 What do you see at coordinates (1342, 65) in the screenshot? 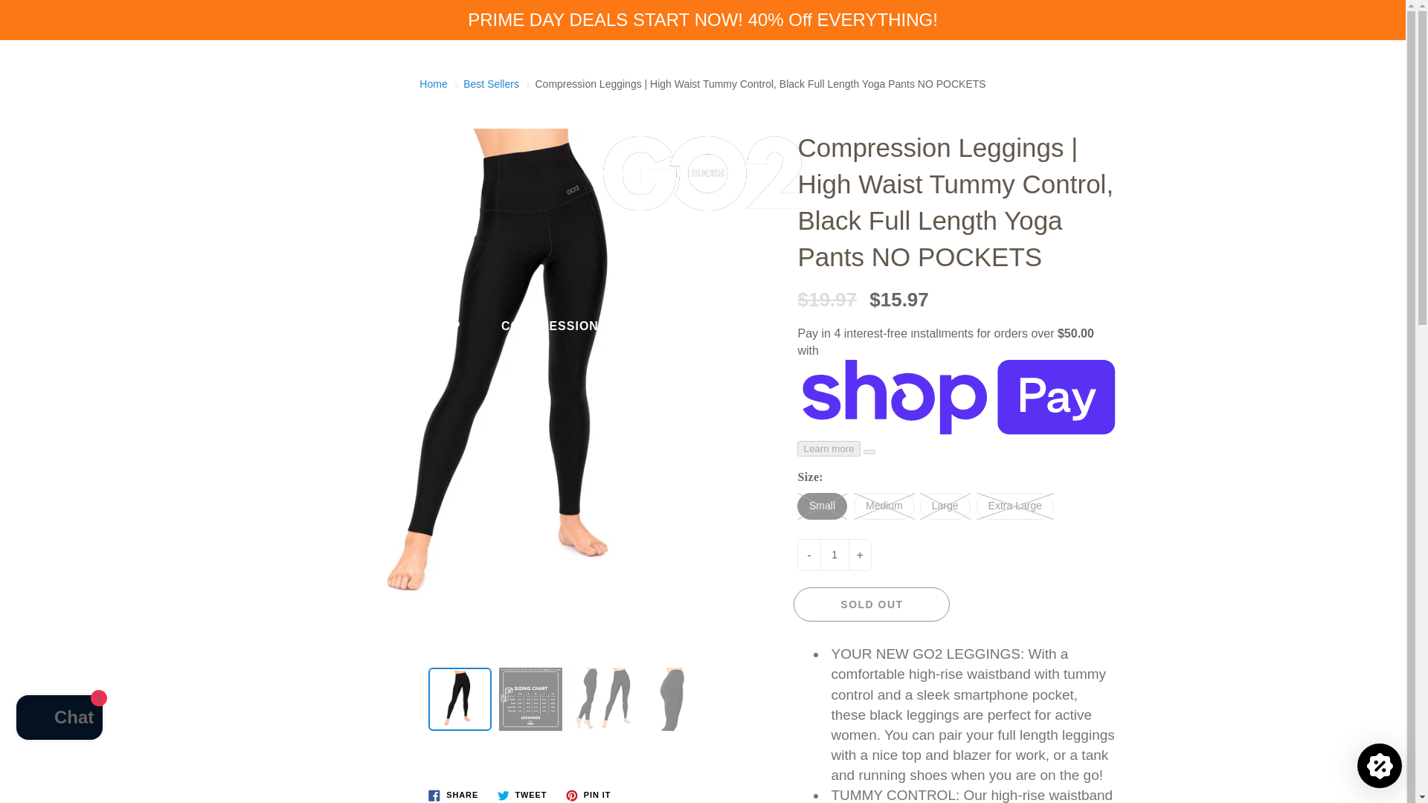
I see `My account` at bounding box center [1342, 65].